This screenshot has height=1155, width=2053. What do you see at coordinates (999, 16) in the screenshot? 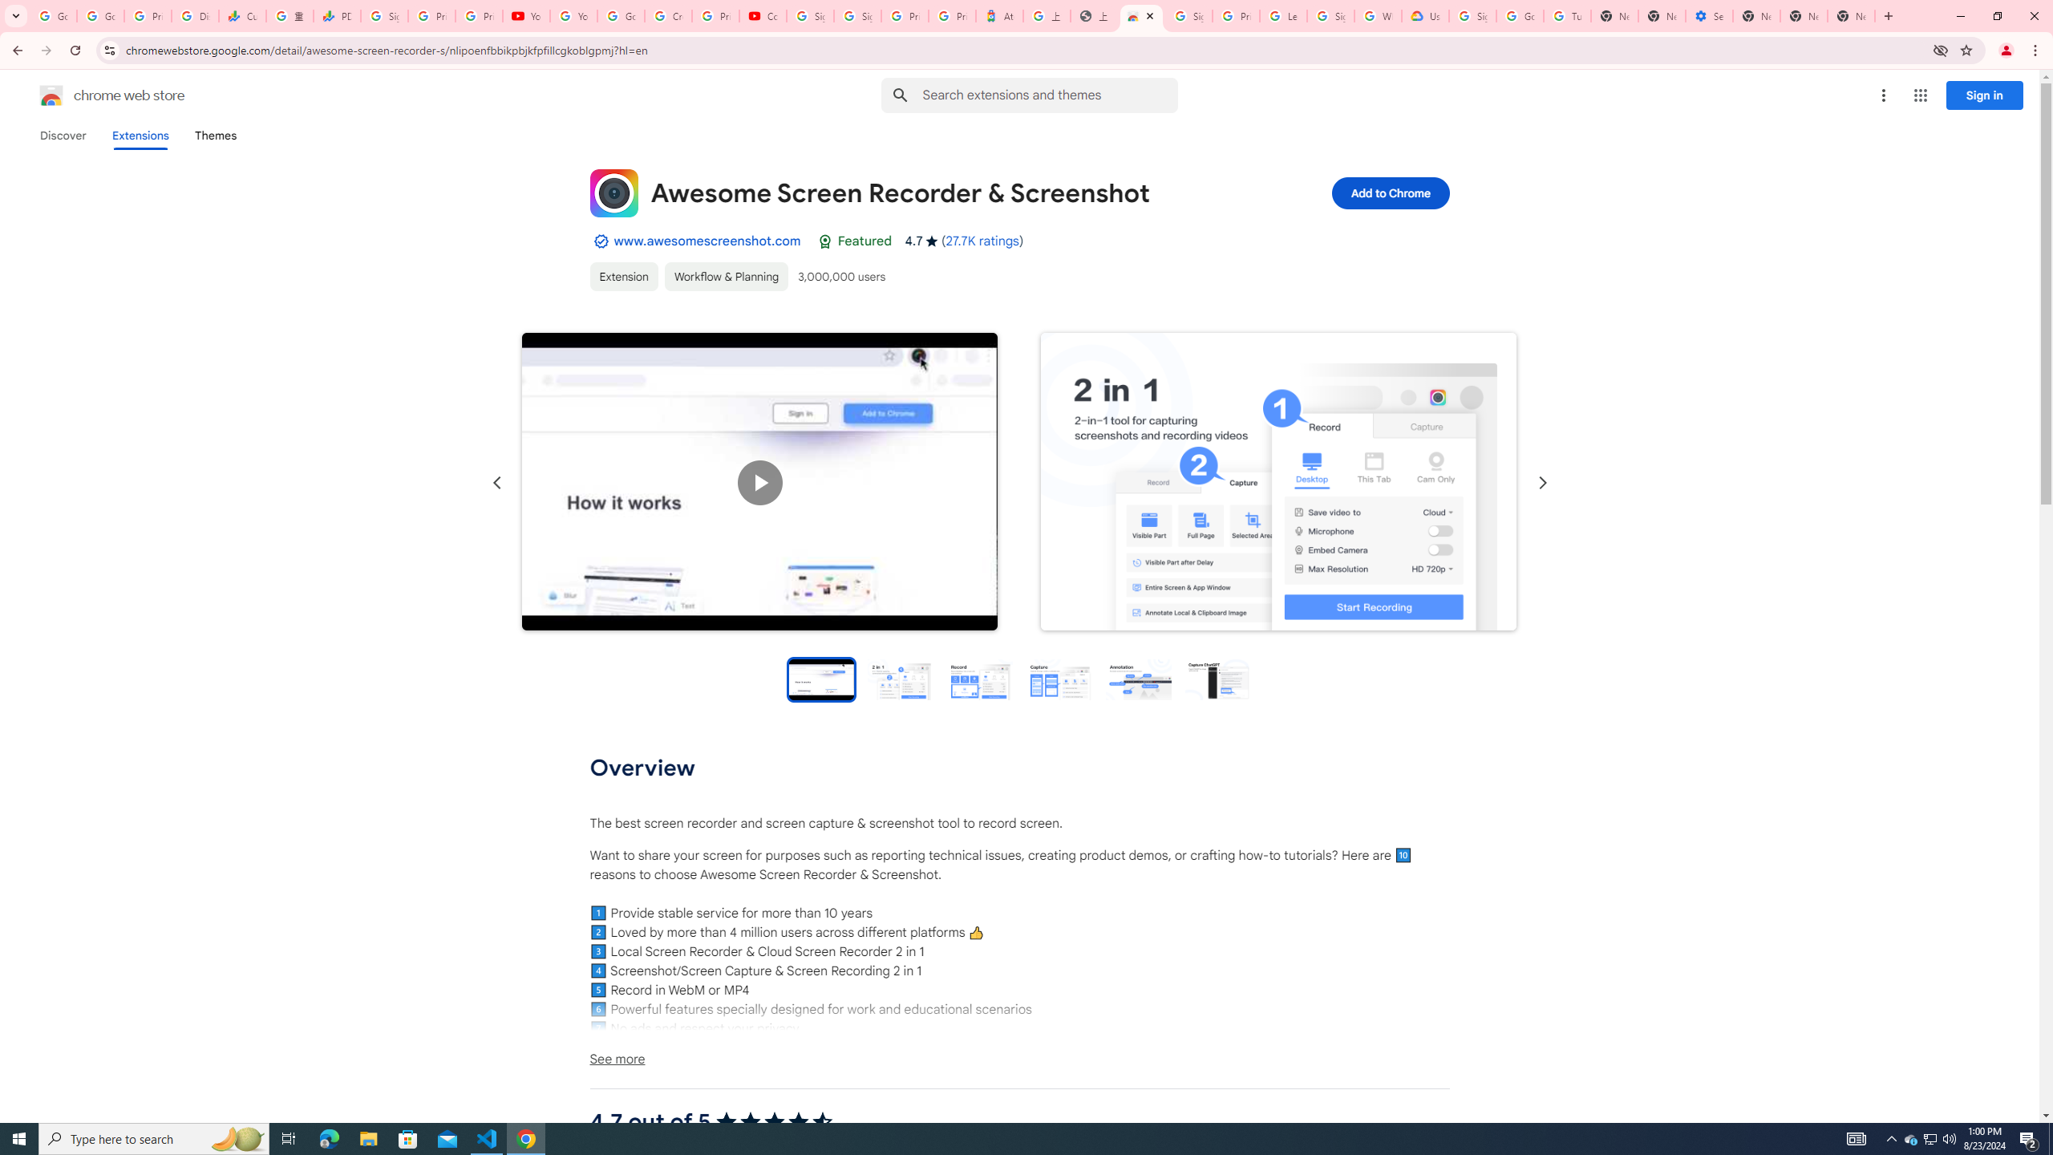
I see `Atour Hotel - Google hotels` at bounding box center [999, 16].